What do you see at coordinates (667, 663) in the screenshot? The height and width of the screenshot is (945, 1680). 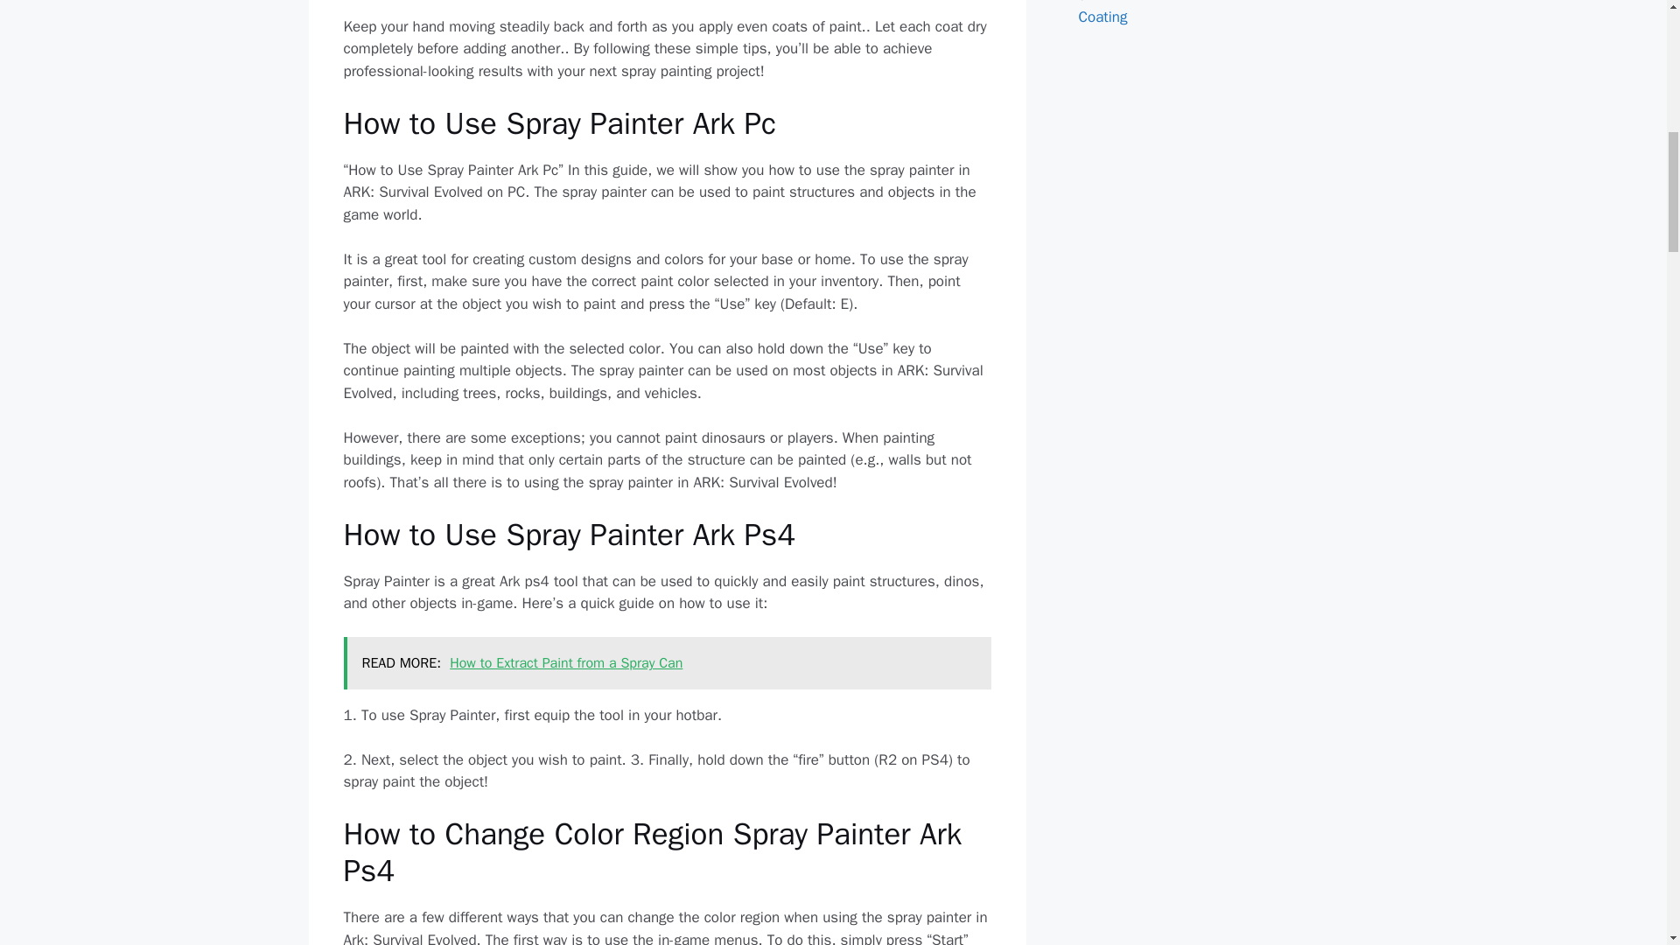 I see `READ MORE:  How to Extract Paint from a Spray Can` at bounding box center [667, 663].